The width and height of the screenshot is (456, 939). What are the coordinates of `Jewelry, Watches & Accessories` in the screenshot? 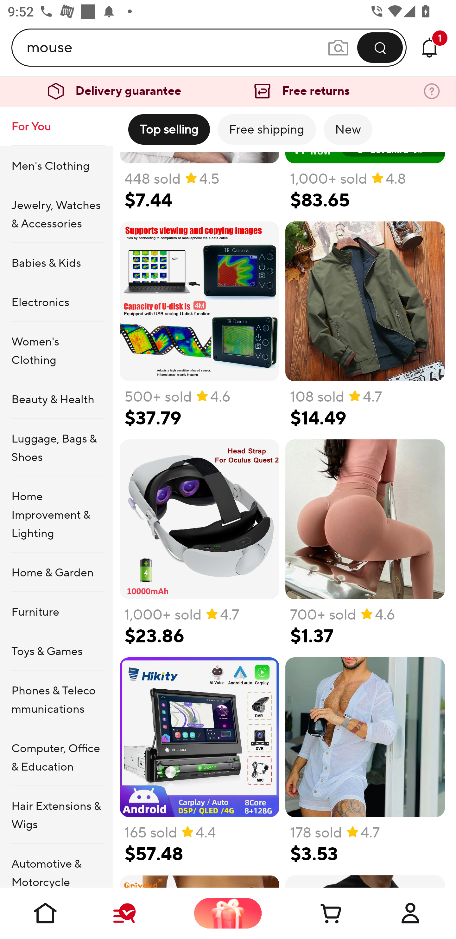 It's located at (56, 214).